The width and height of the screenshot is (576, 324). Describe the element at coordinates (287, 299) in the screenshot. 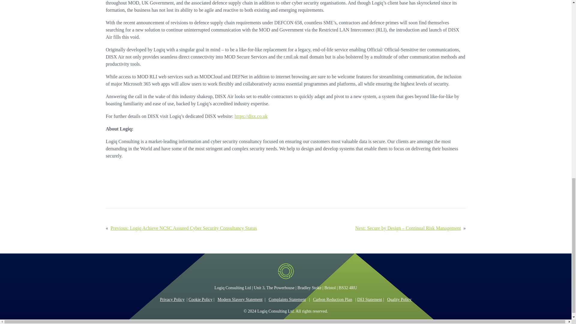

I see `Complaints Statement` at that location.